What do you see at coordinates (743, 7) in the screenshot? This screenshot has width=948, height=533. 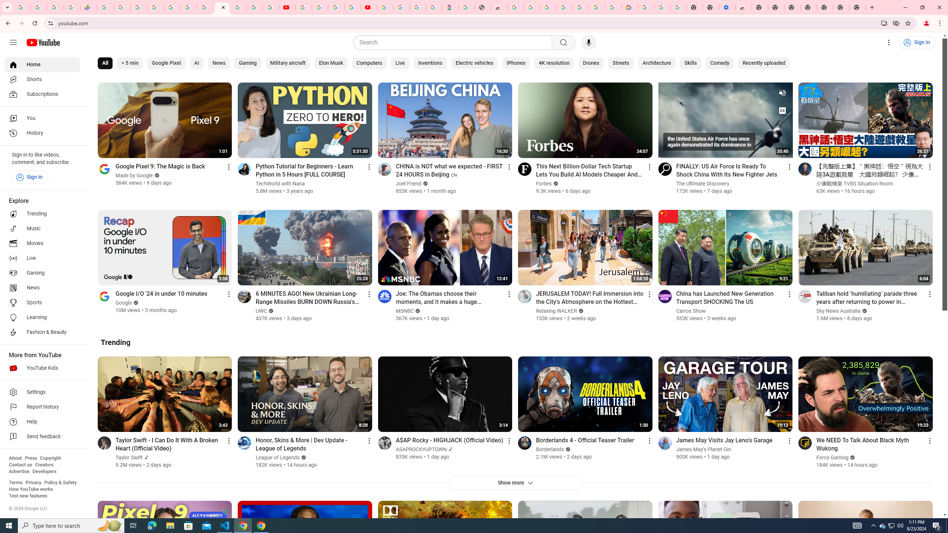 I see `Chrome Web Store - Accessibility extensions` at bounding box center [743, 7].